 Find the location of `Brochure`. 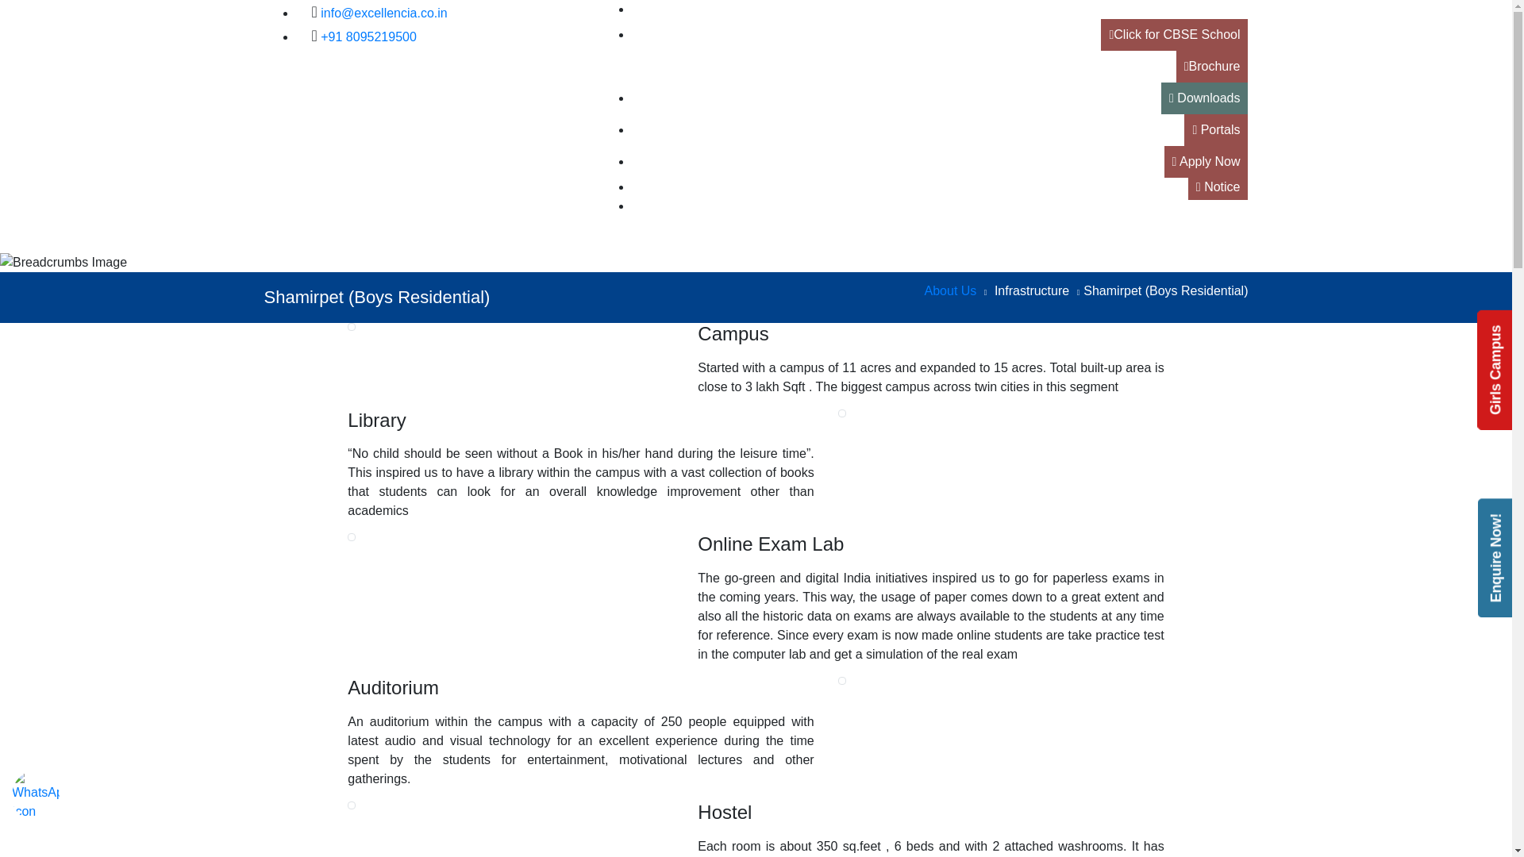

Brochure is located at coordinates (1212, 66).